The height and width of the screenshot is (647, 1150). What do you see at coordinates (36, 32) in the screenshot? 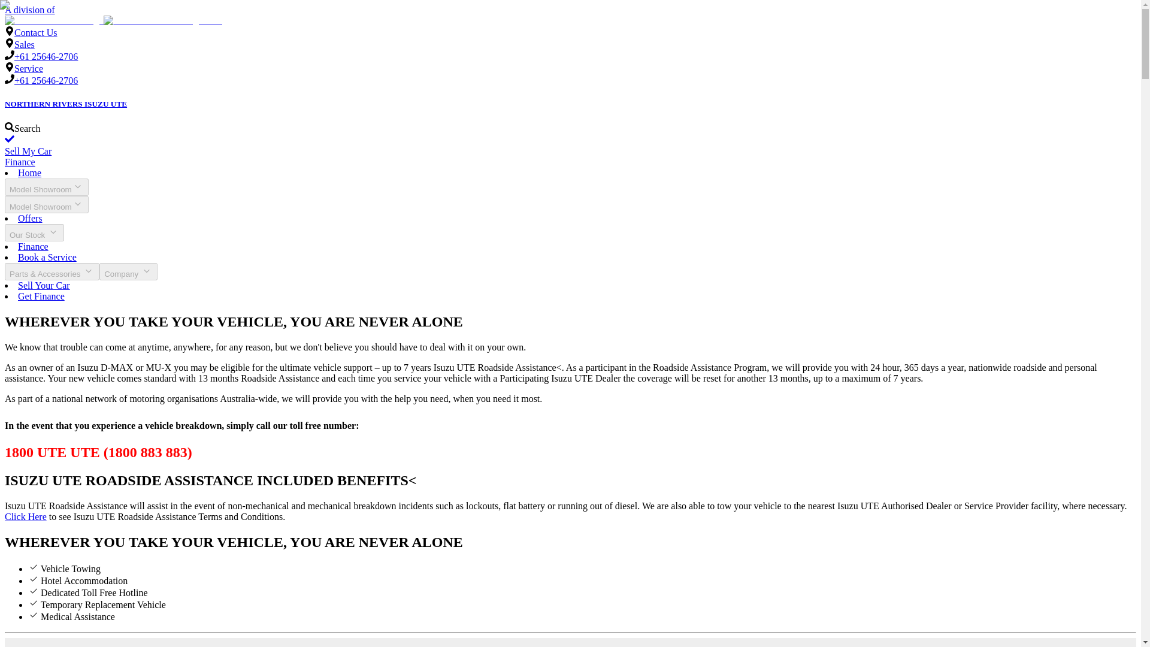
I see `Contact Us` at bounding box center [36, 32].